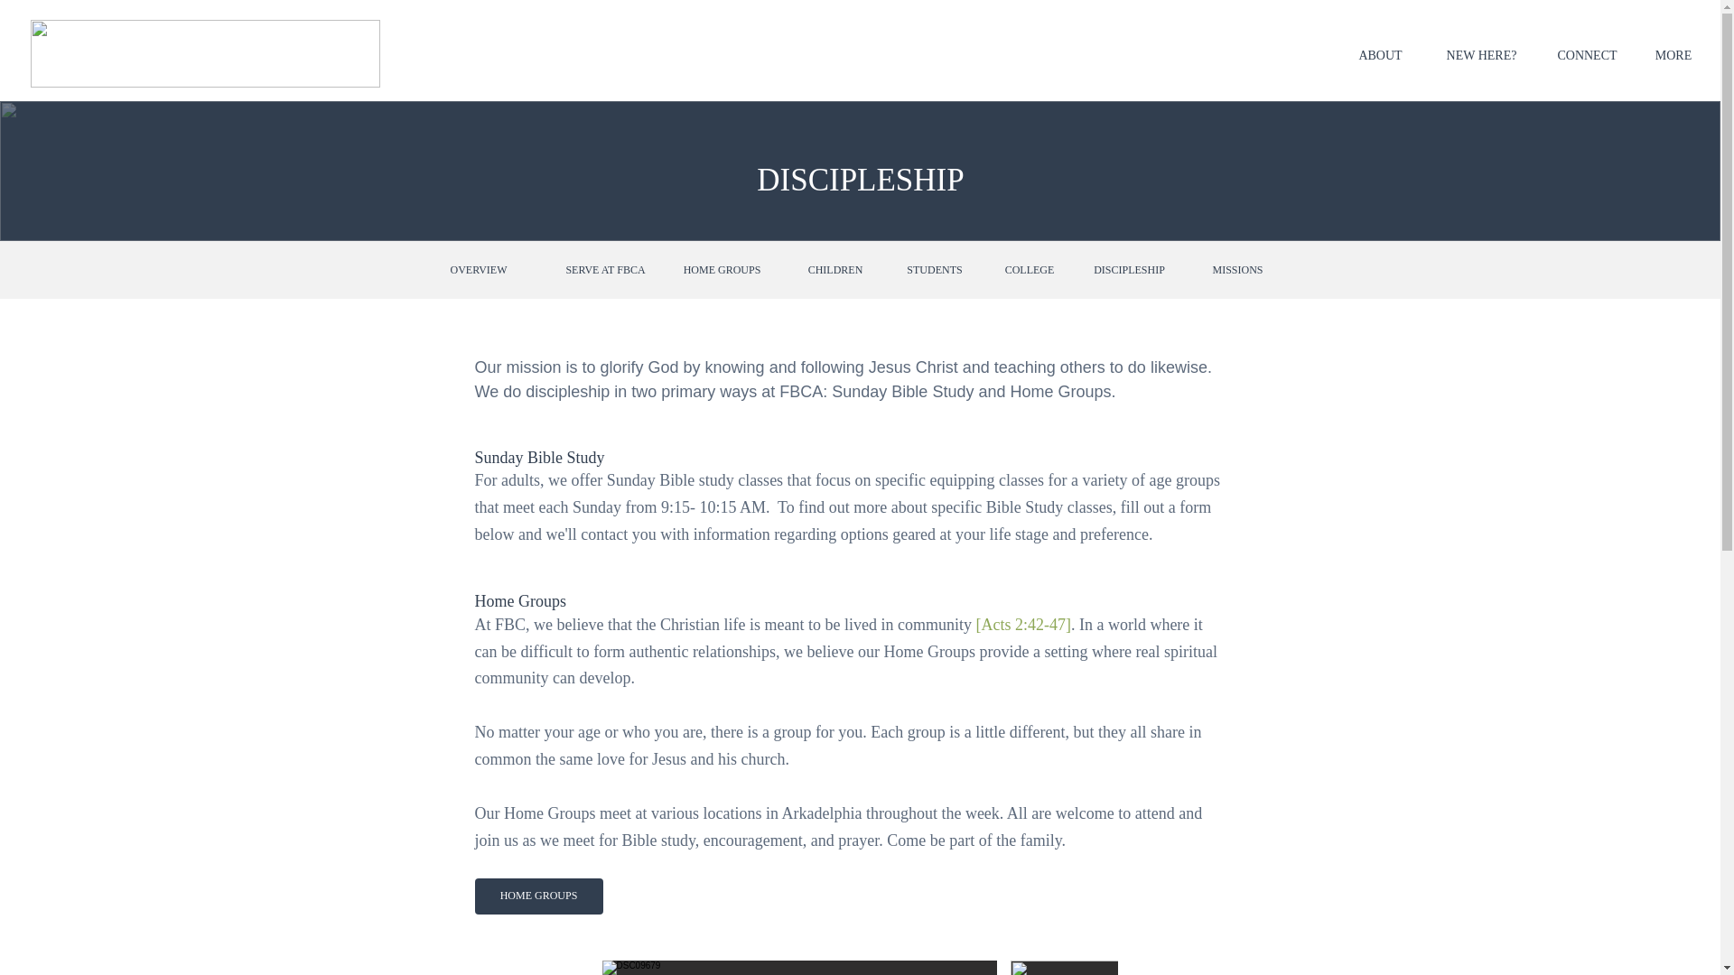  What do you see at coordinates (1023, 625) in the screenshot?
I see `Acts 2:42-47` at bounding box center [1023, 625].